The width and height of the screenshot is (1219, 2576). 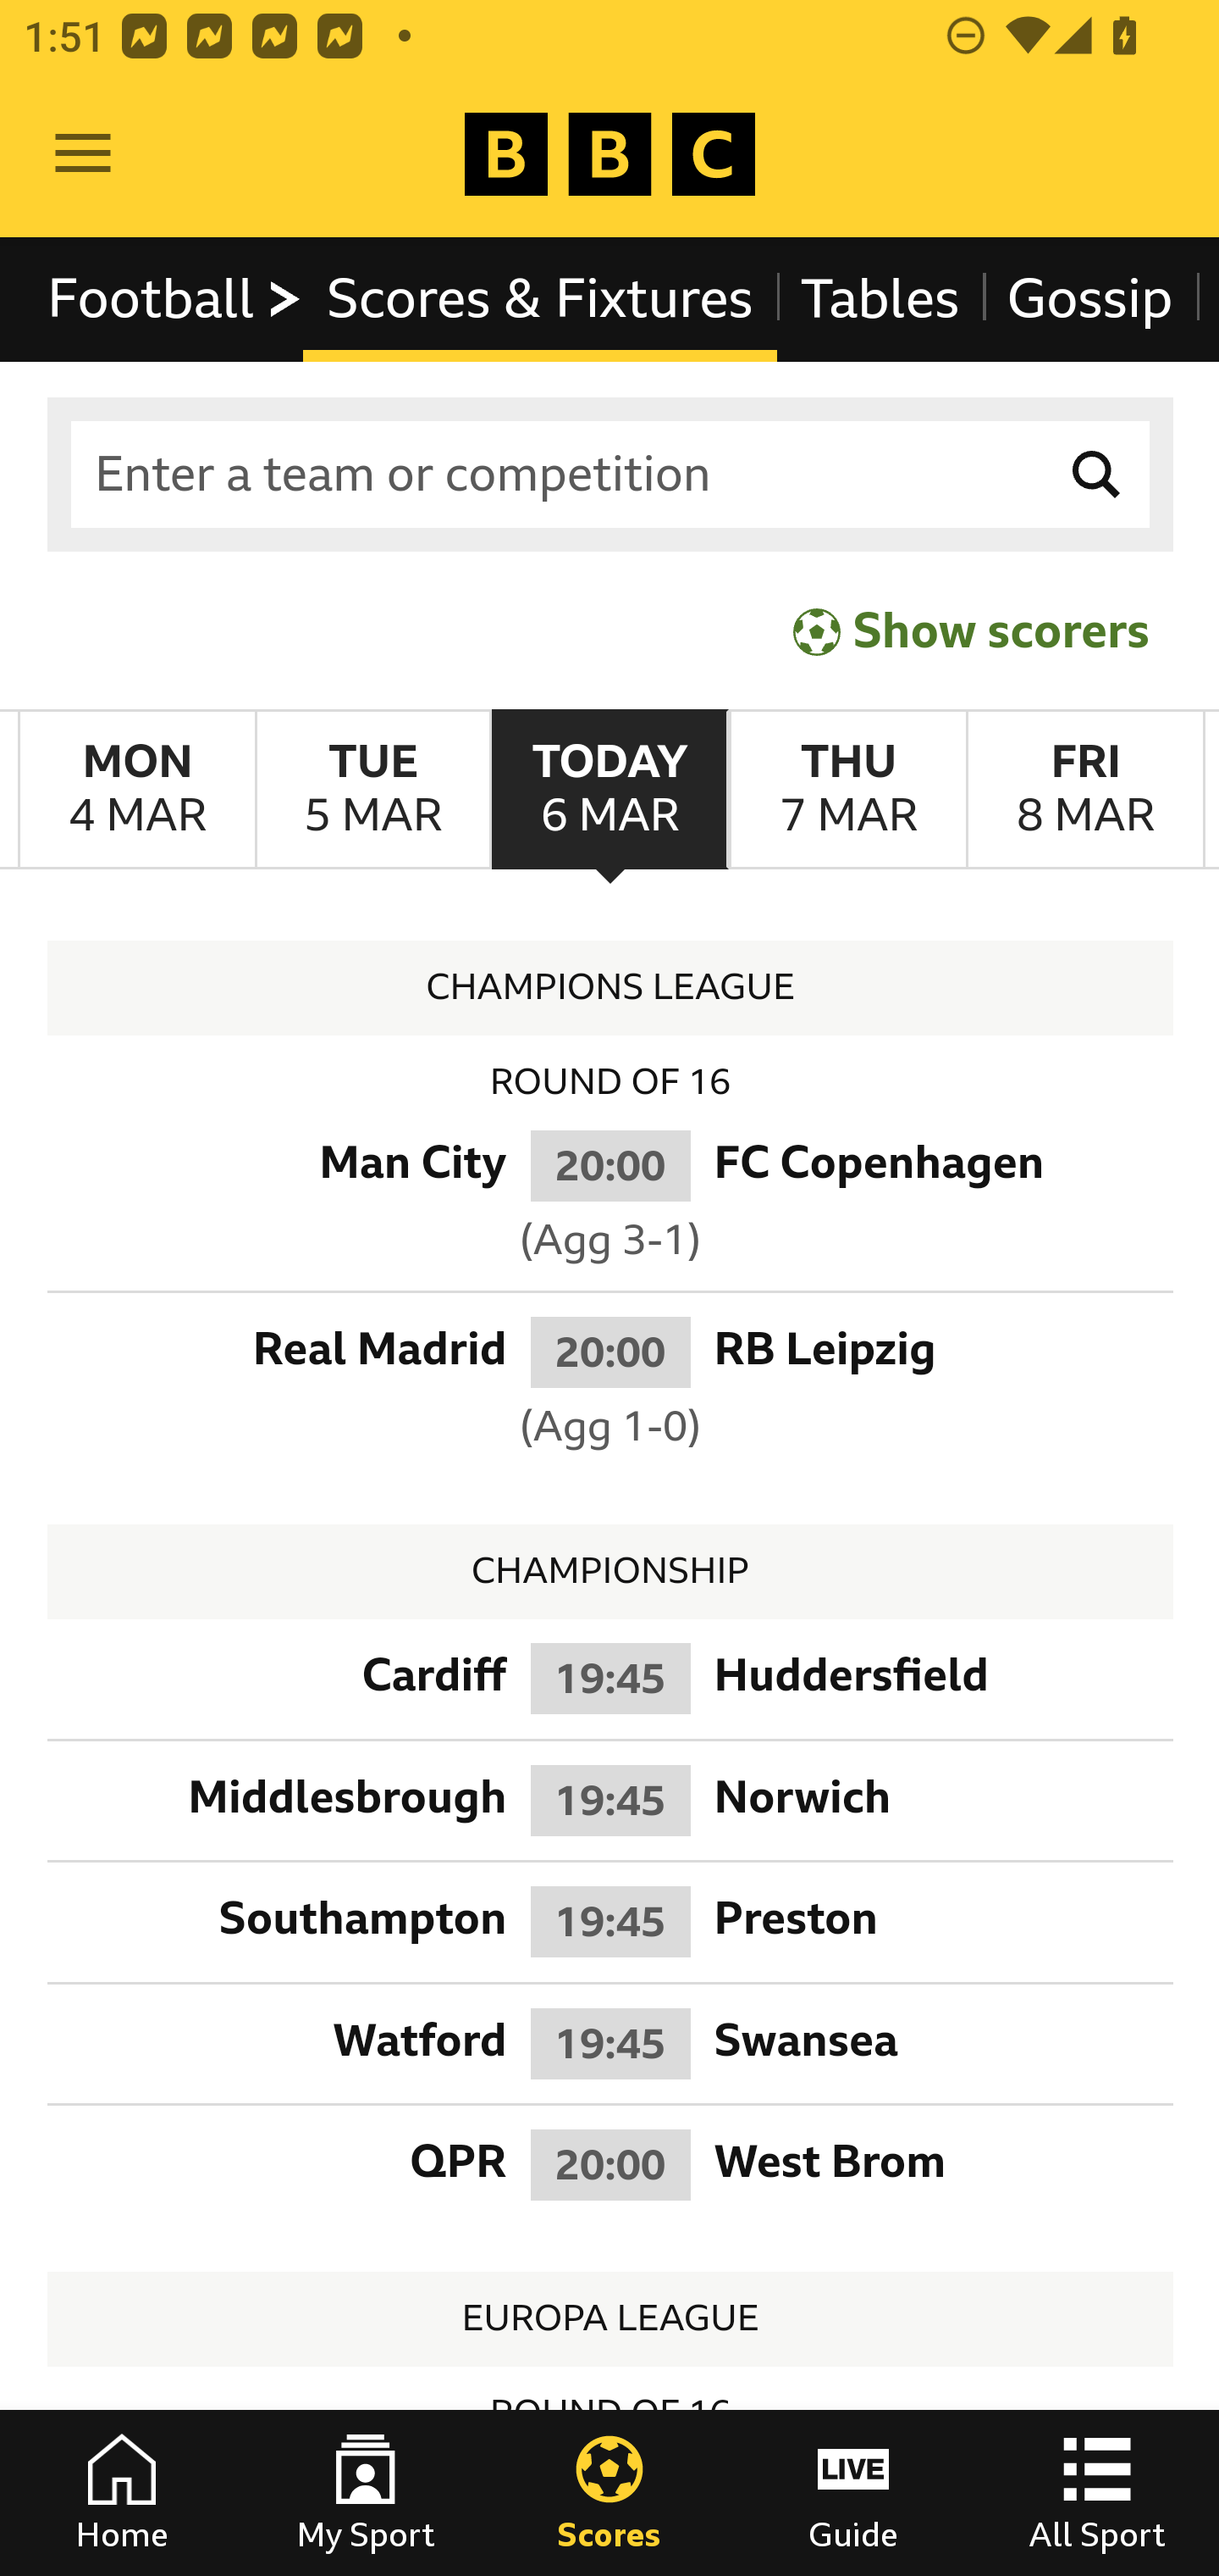 What do you see at coordinates (137, 790) in the screenshot?
I see `MondayMarch 4th Monday March 4th` at bounding box center [137, 790].